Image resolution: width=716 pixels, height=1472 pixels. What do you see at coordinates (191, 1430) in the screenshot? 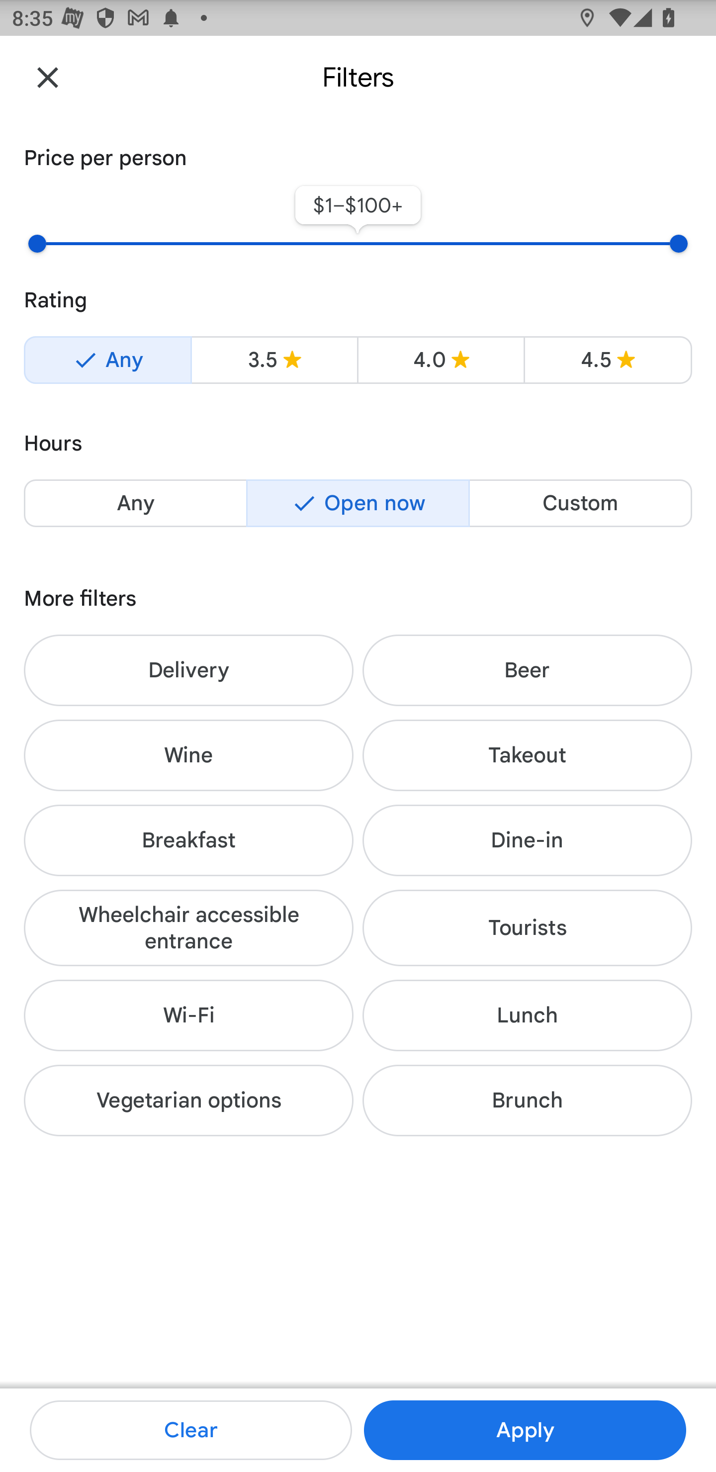
I see `Clear Clear Clear` at bounding box center [191, 1430].